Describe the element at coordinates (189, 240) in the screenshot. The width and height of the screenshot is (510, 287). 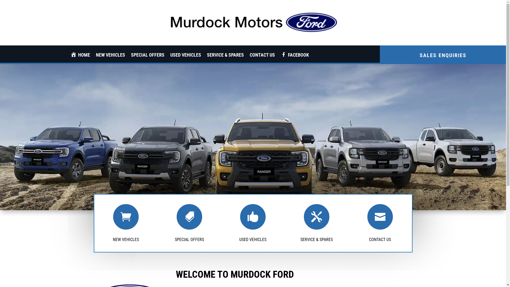
I see `SPECIAL OFFERS` at that location.